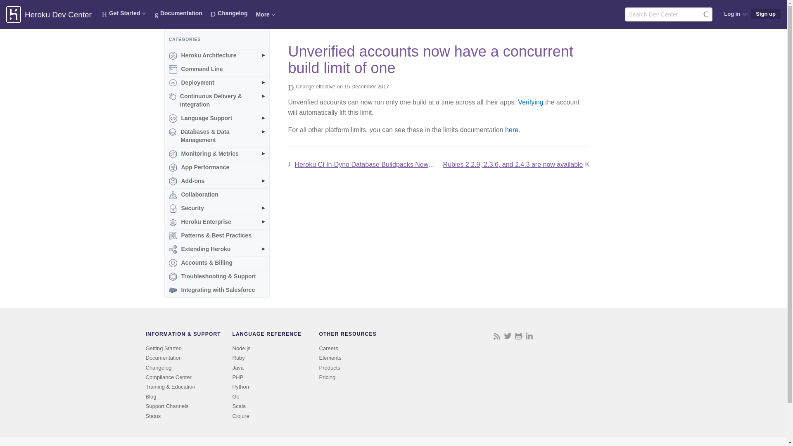 The height and width of the screenshot is (446, 793). I want to click on Get Started, so click(124, 13).